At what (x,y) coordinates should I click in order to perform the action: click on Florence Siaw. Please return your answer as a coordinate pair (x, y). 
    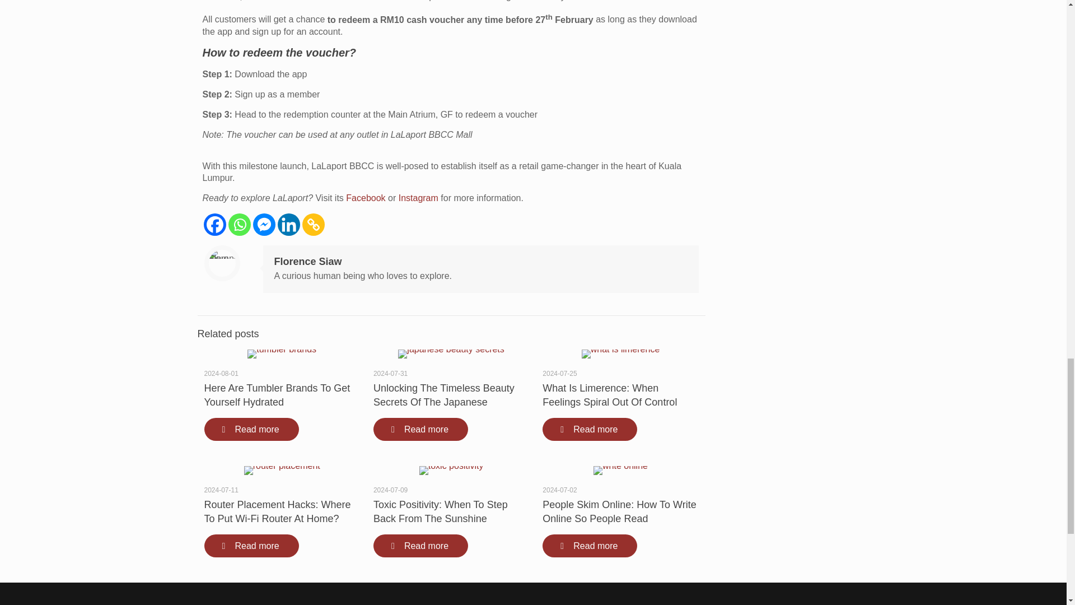
    Looking at the image, I should click on (308, 261).